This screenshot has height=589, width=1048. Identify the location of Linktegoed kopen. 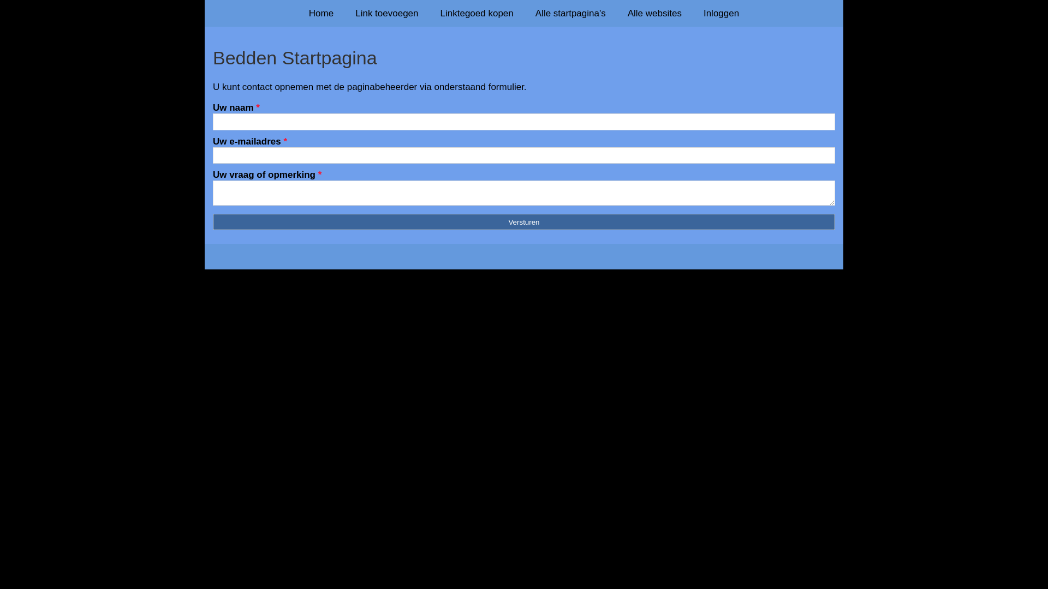
(477, 13).